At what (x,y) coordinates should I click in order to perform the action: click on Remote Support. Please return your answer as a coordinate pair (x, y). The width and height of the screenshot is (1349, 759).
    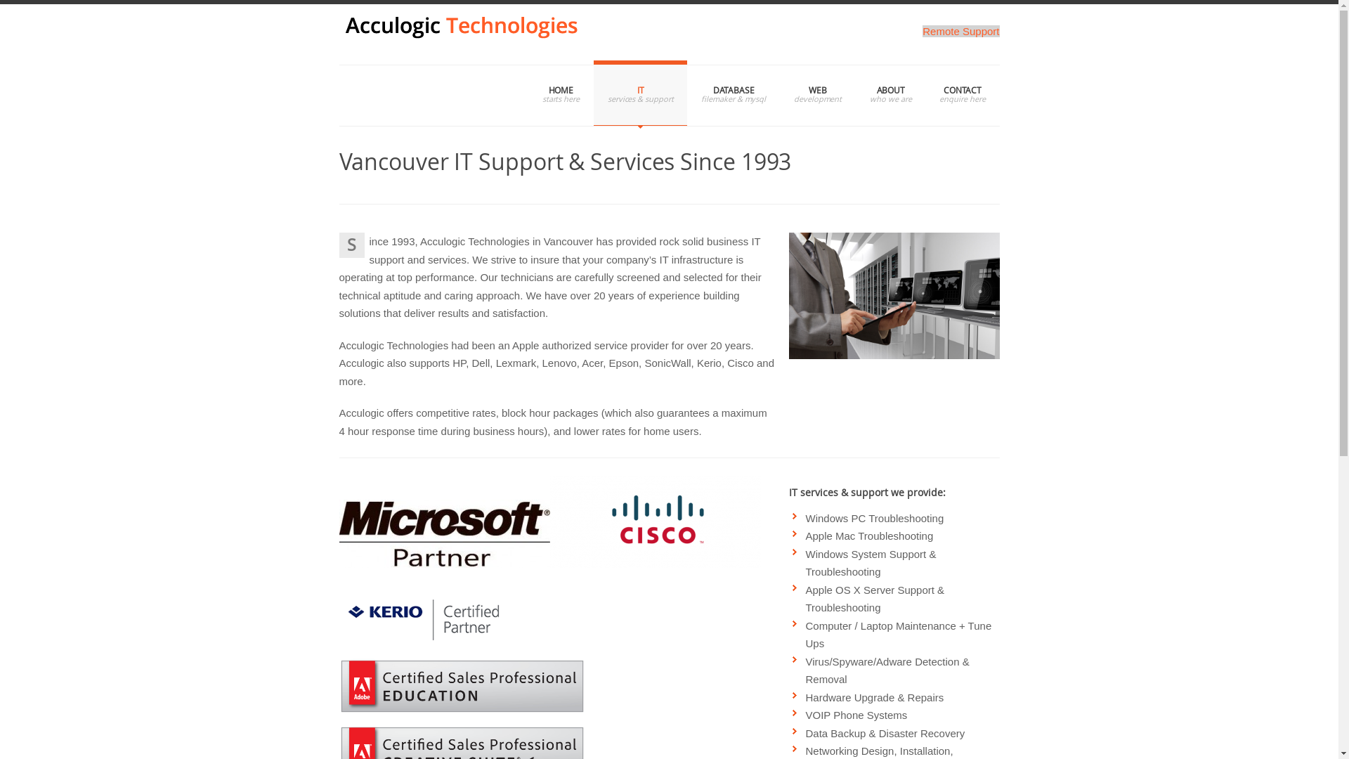
    Looking at the image, I should click on (961, 31).